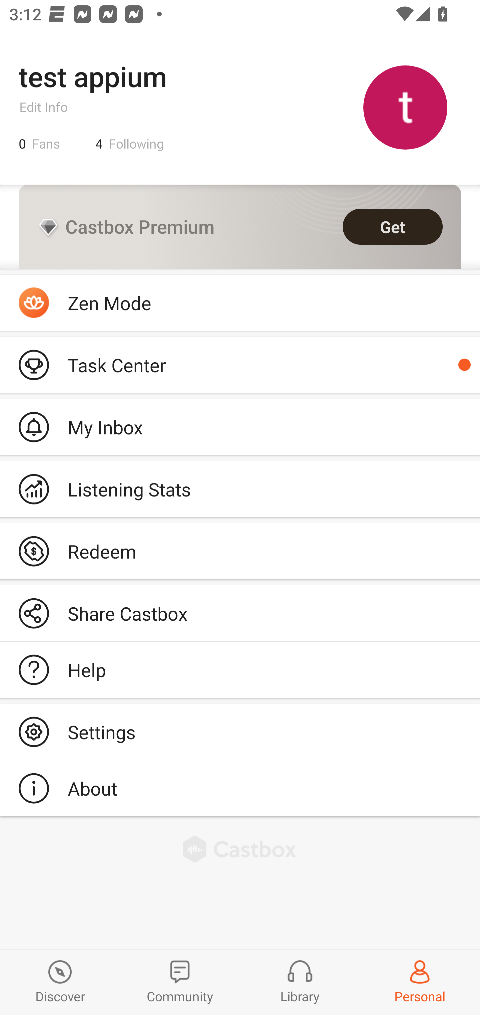 Image resolution: width=480 pixels, height=1015 pixels. I want to click on Zen Mode, so click(240, 303).